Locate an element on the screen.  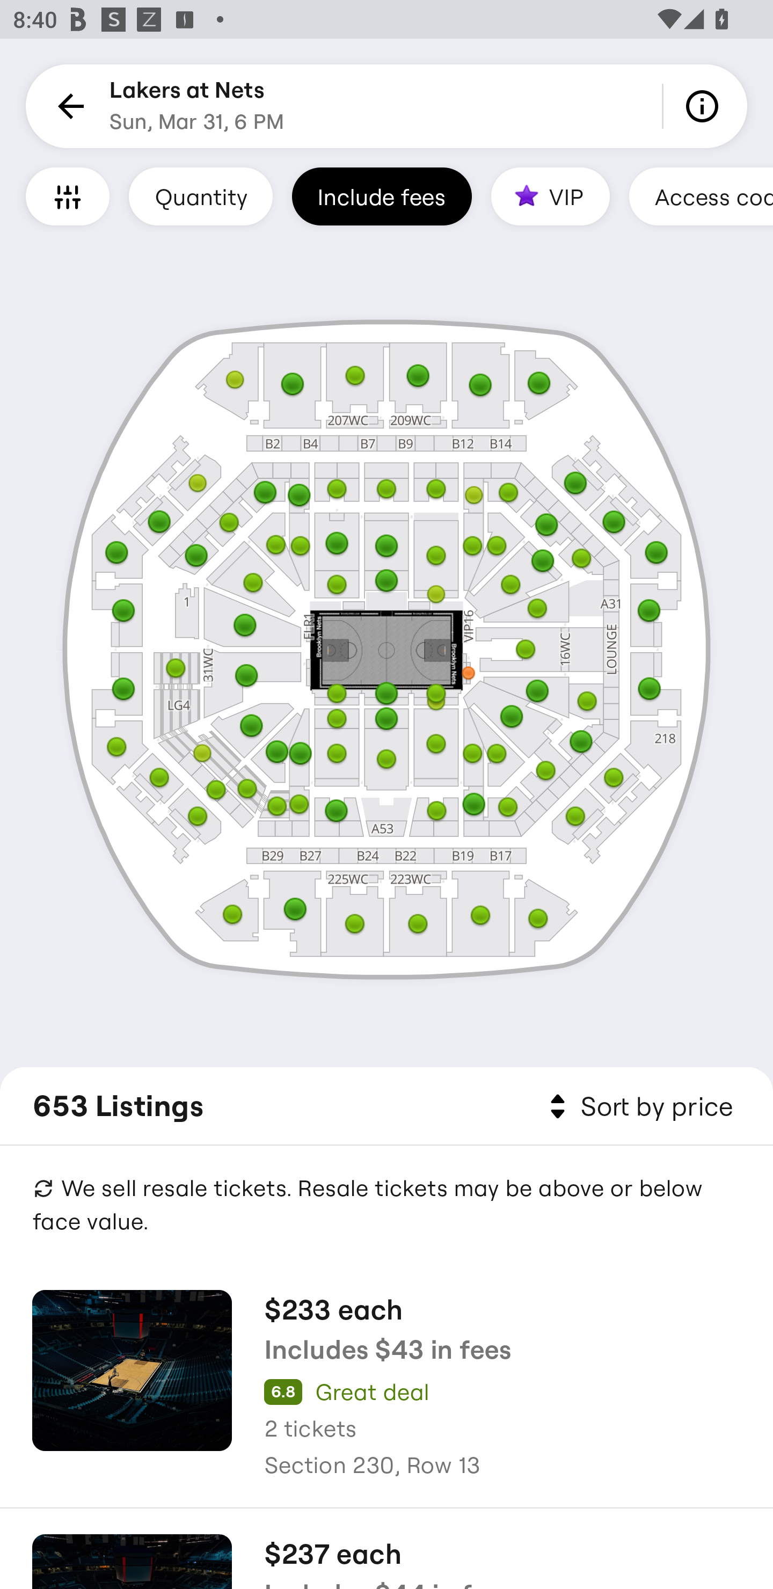
Access code is located at coordinates (701, 196).